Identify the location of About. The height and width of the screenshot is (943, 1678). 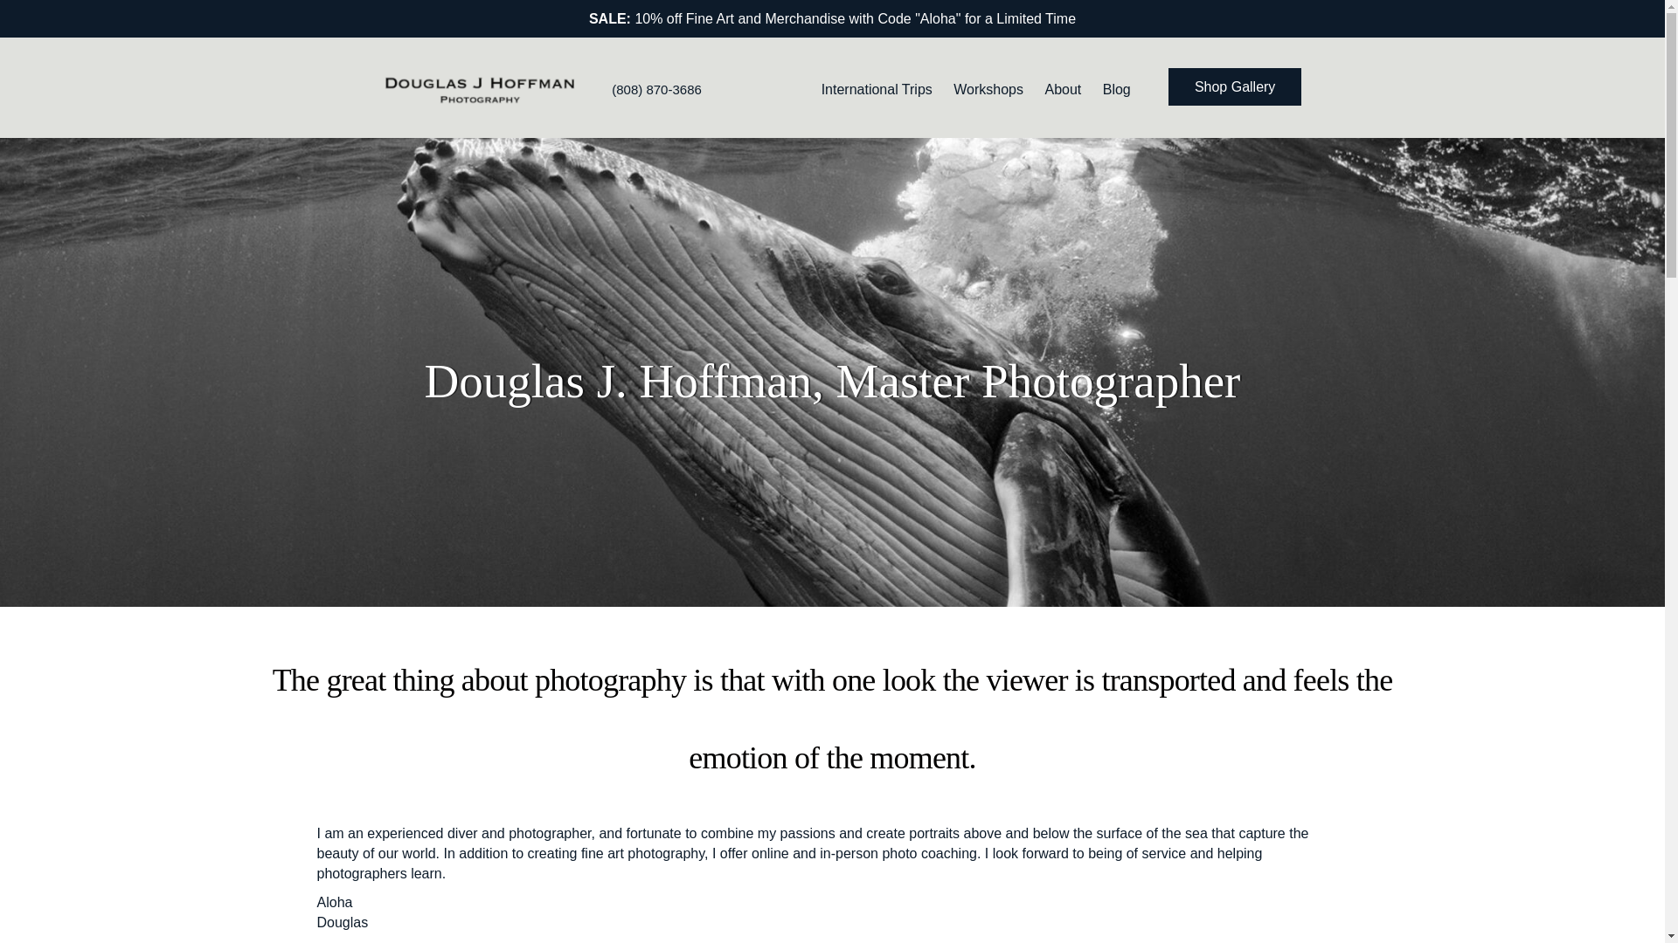
(1062, 89).